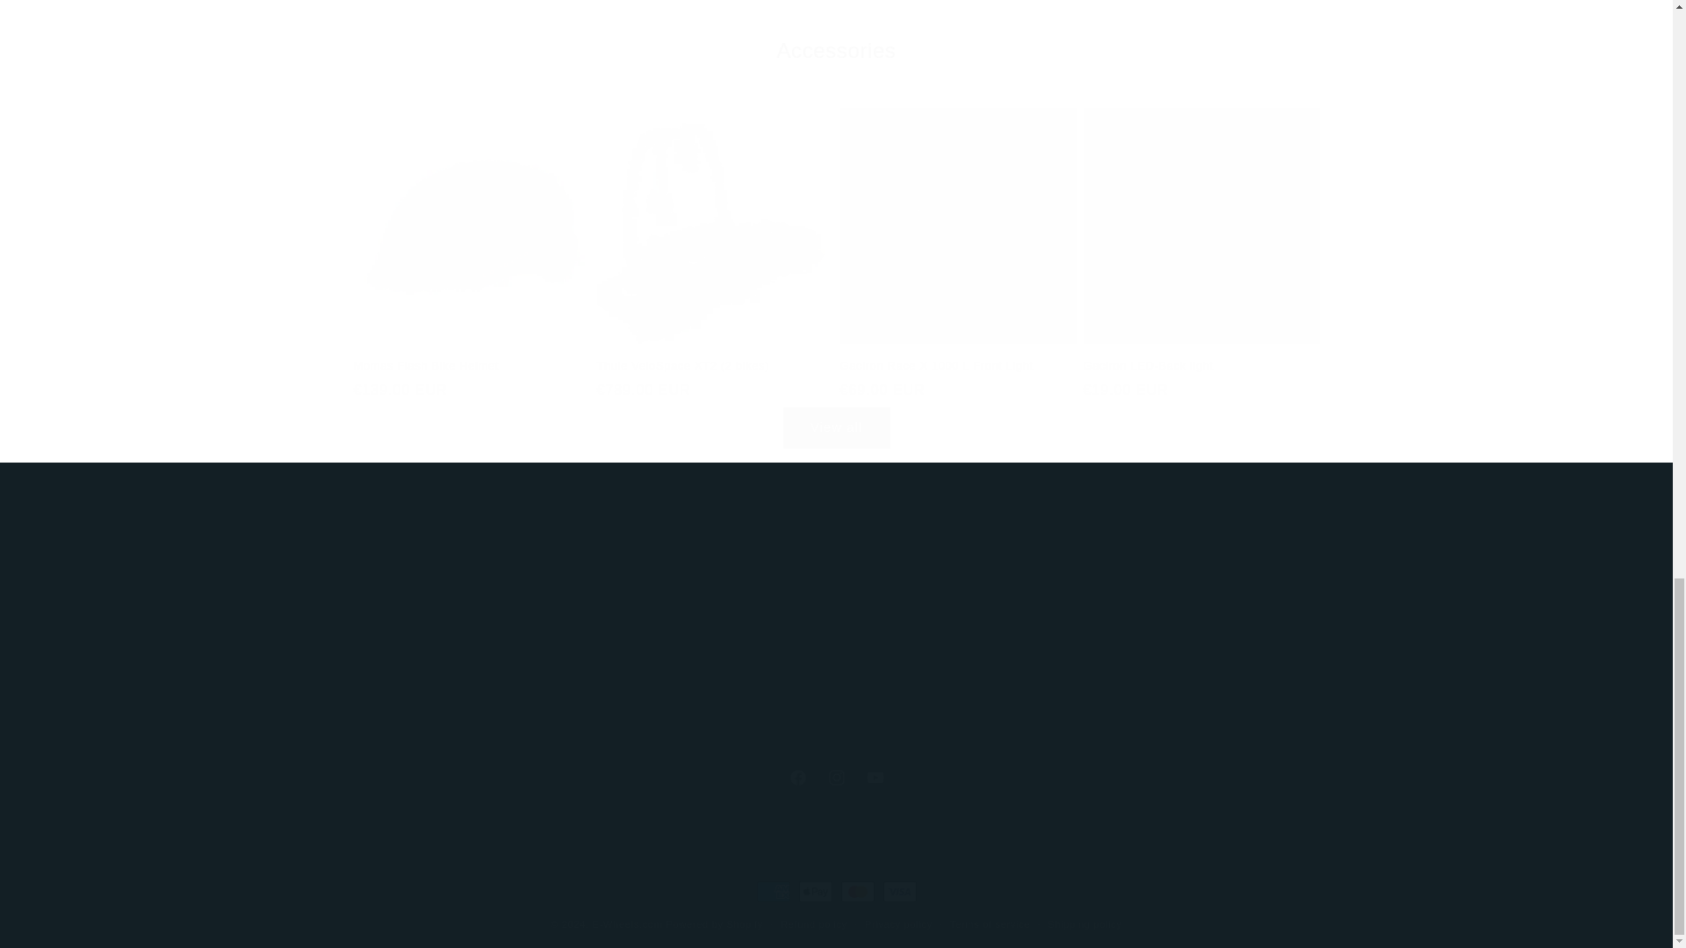 The width and height of the screenshot is (1686, 948). I want to click on Accessories, so click(835, 778).